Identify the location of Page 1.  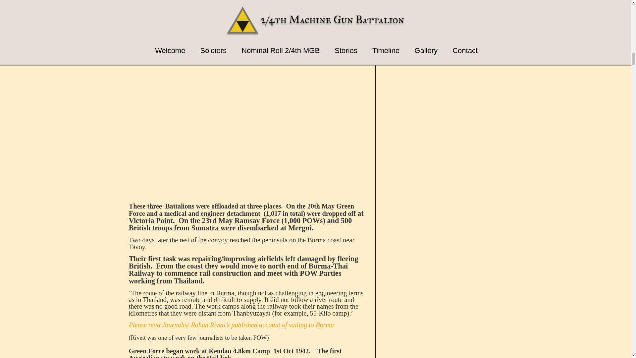
(248, 2).